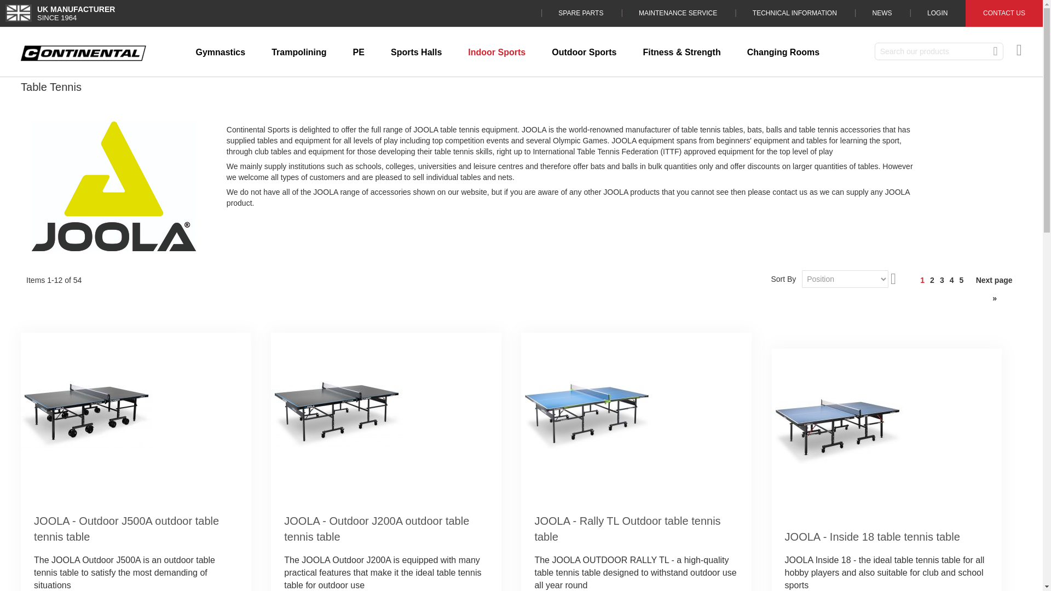  What do you see at coordinates (299, 53) in the screenshot?
I see `Trampolining` at bounding box center [299, 53].